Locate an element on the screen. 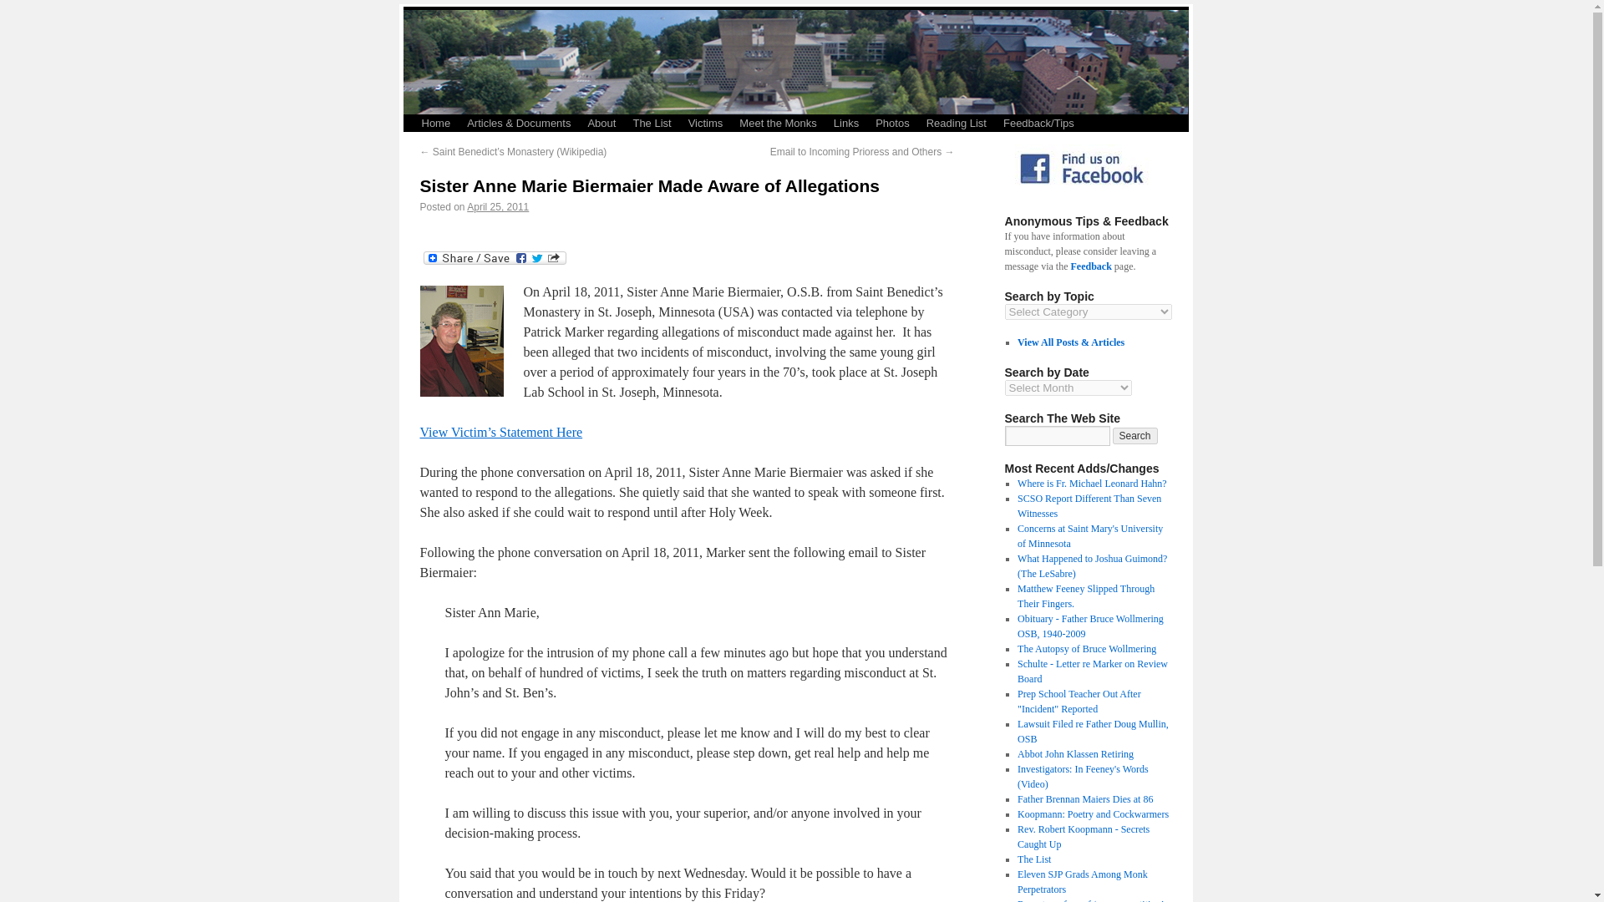 Image resolution: width=1604 pixels, height=902 pixels. Feedback is located at coordinates (1090, 266).